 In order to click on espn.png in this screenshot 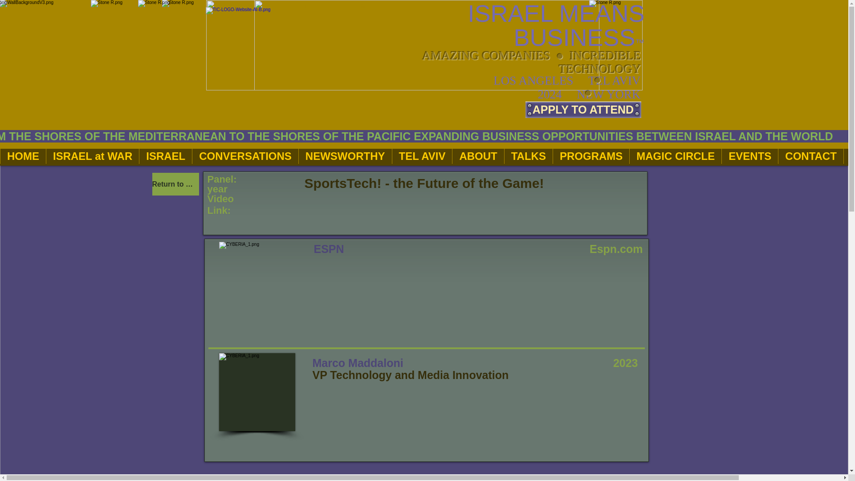, I will do `click(256, 279)`.